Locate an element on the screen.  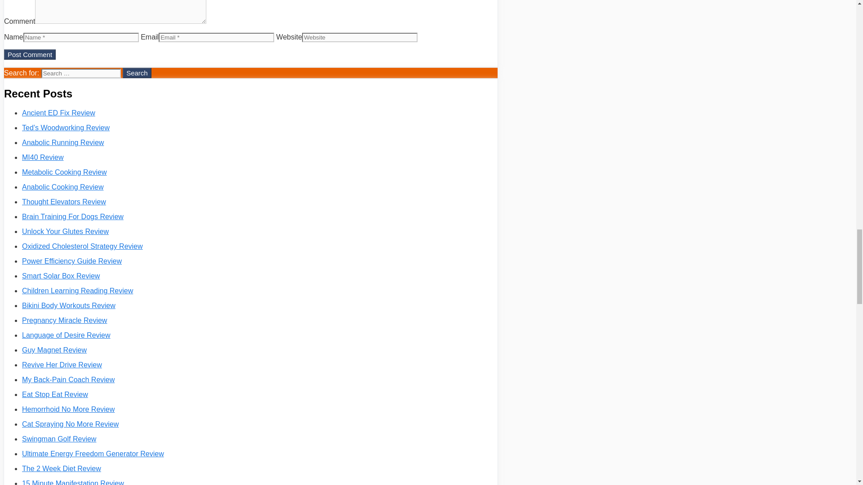
Post Comment is located at coordinates (30, 54).